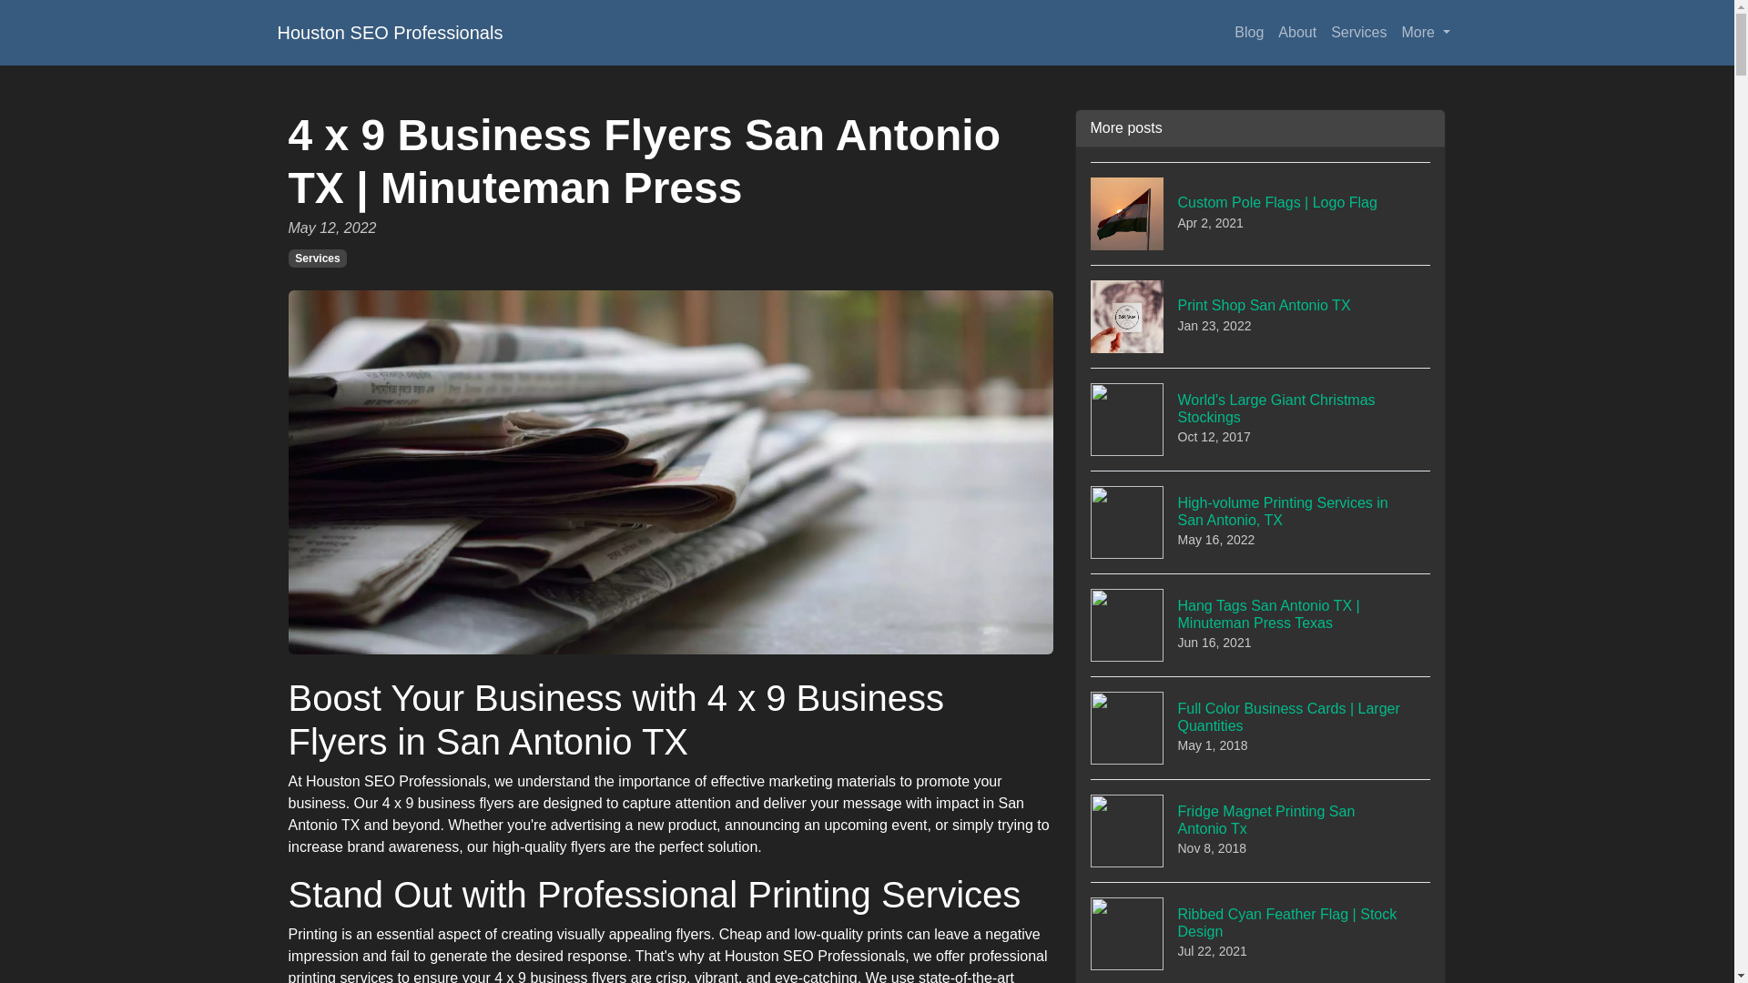 The height and width of the screenshot is (983, 1748). What do you see at coordinates (317, 258) in the screenshot?
I see `Blog` at bounding box center [317, 258].